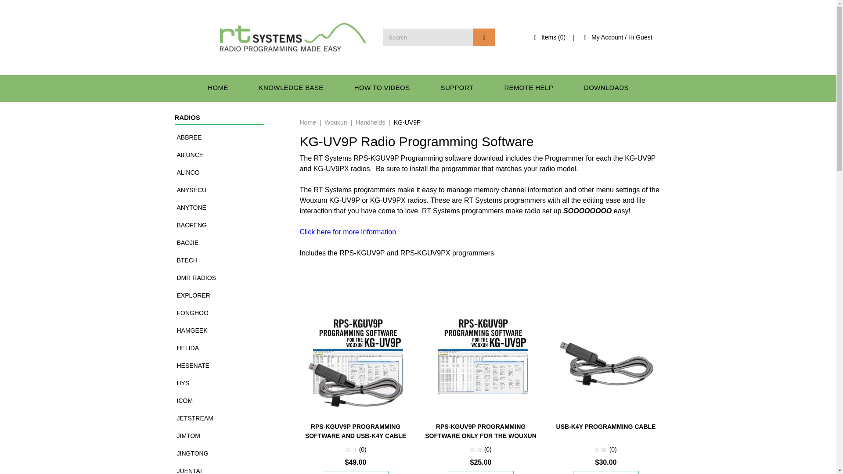 The height and width of the screenshot is (474, 843). Describe the element at coordinates (230, 190) in the screenshot. I see `ANYSECU` at that location.